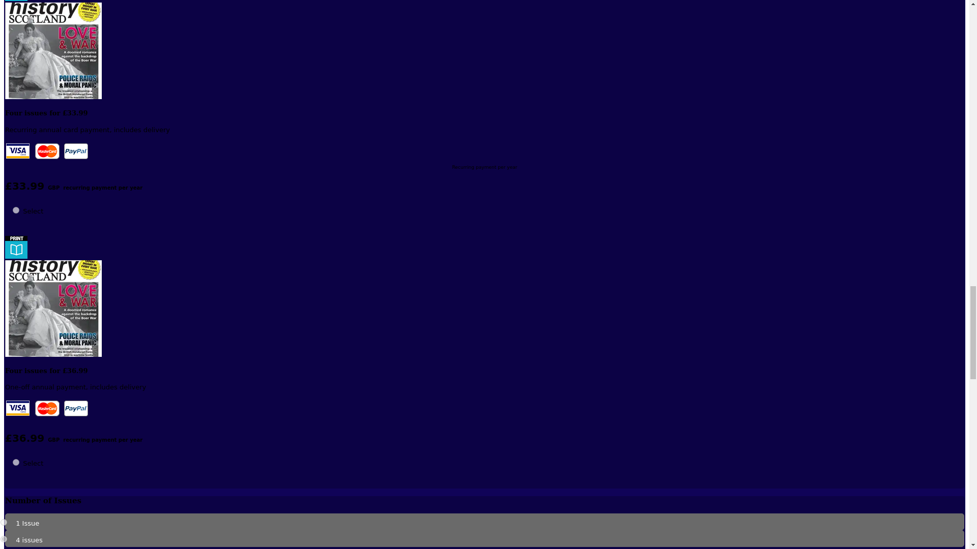 The height and width of the screenshot is (549, 977). Describe the element at coordinates (47, 409) in the screenshot. I see `Select this option to pay via Credit Card or PayPal` at that location.